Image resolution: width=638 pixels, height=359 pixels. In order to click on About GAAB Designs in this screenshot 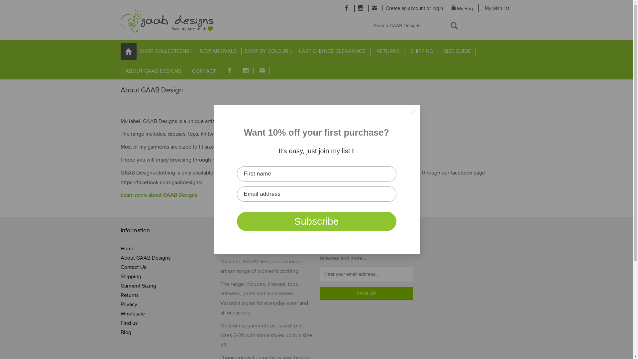, I will do `click(145, 258)`.